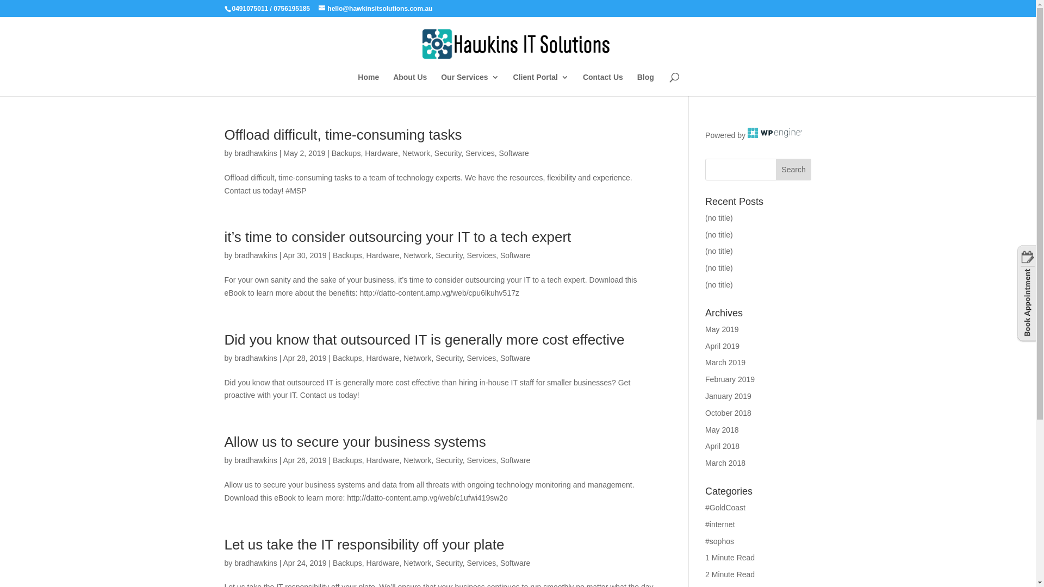 This screenshot has width=1044, height=587. Describe the element at coordinates (719, 268) in the screenshot. I see `(no title)` at that location.